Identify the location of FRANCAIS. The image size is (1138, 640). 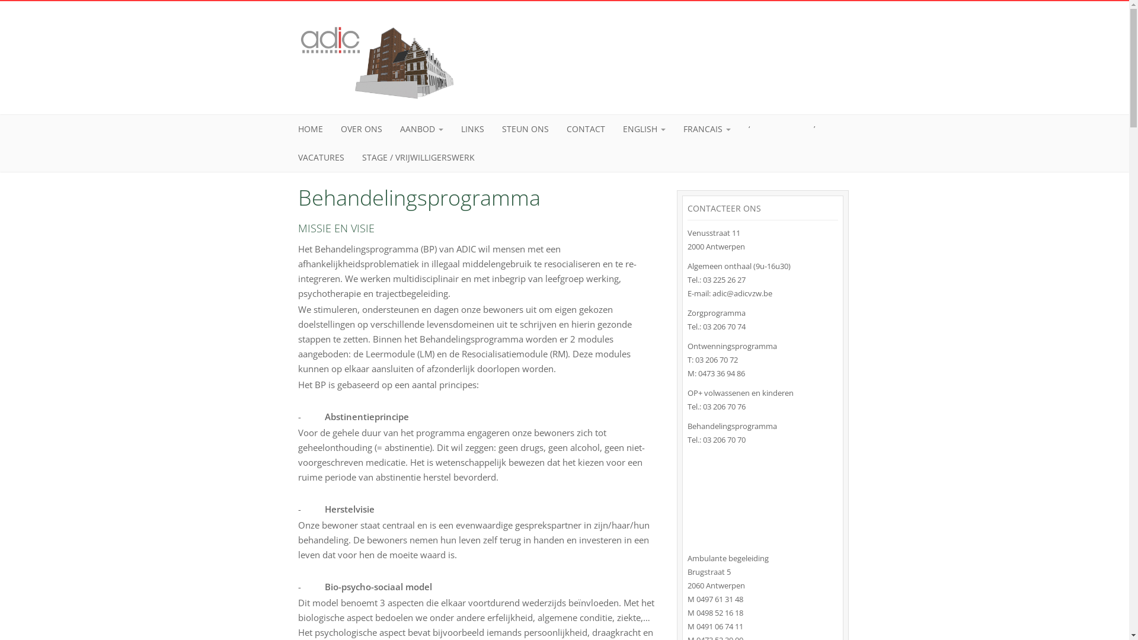
(707, 129).